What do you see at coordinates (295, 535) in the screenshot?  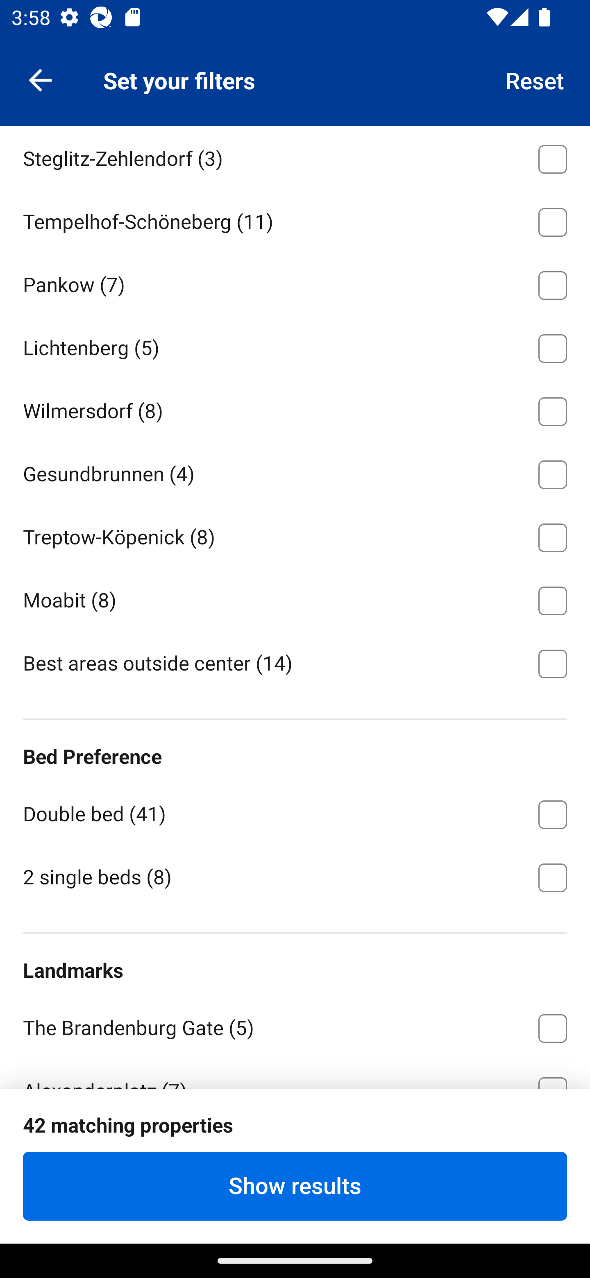 I see `Treptow-Köpenick ⁦(8)` at bounding box center [295, 535].